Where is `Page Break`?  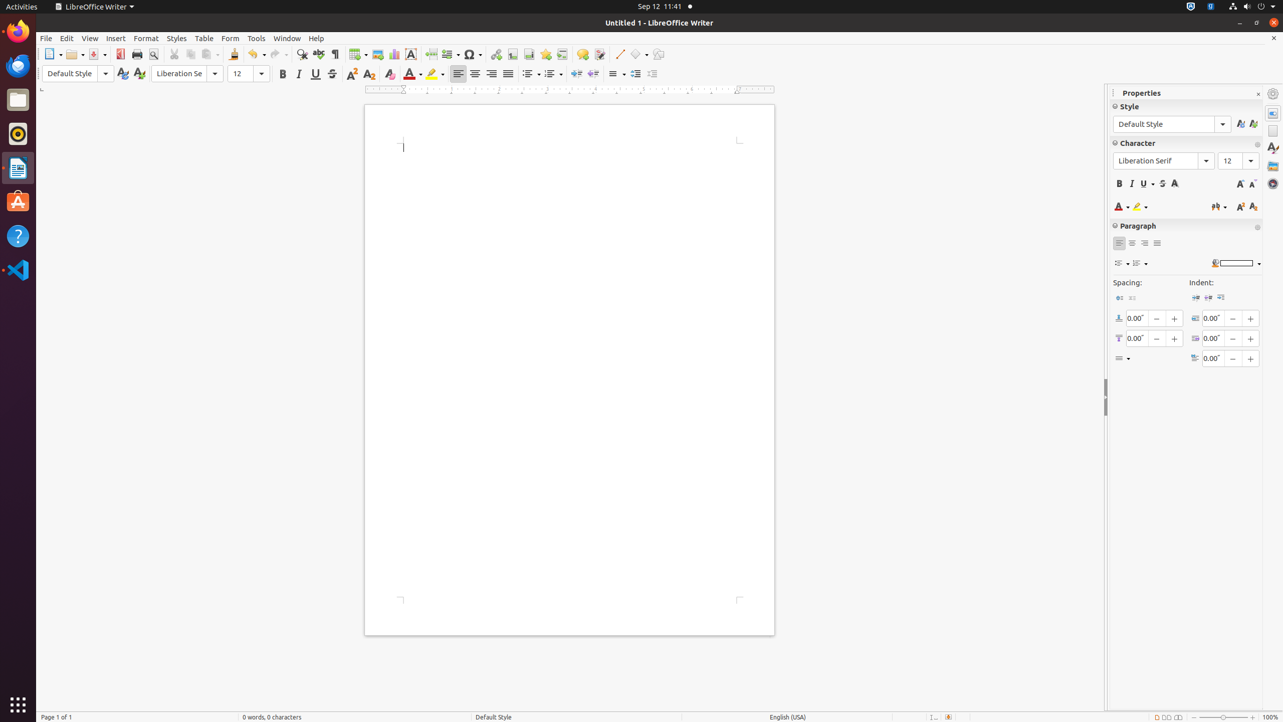
Page Break is located at coordinates (431, 54).